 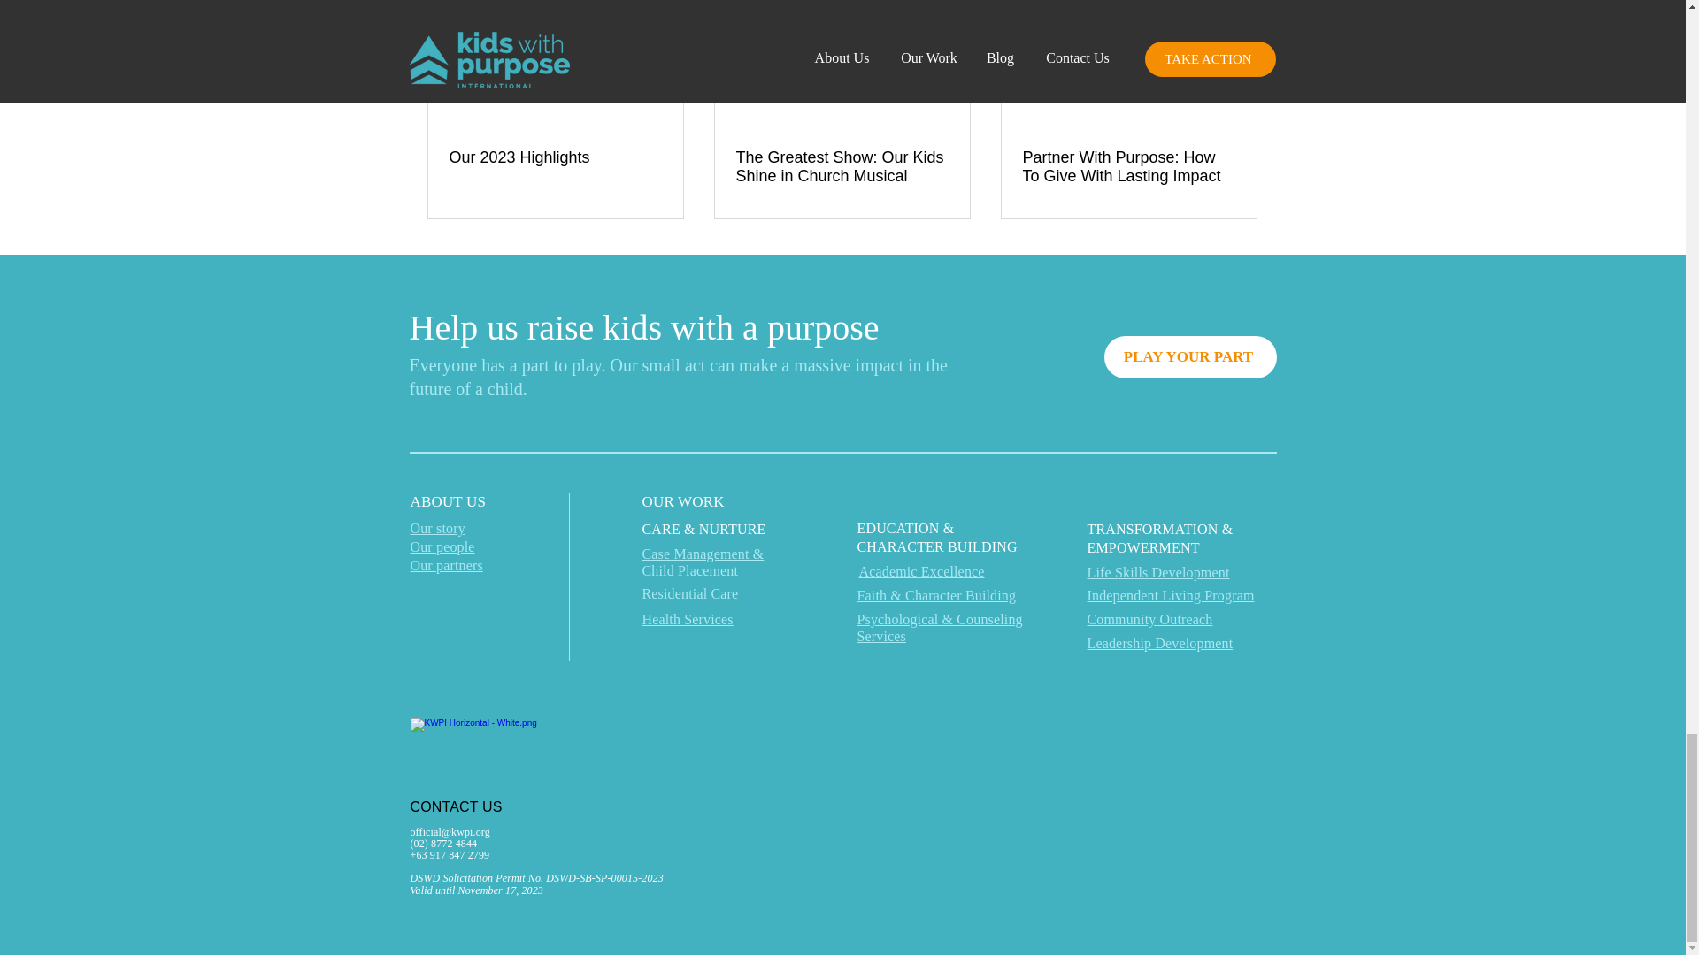 I want to click on The Greatest Show: Our Kids Shine in Church Musical, so click(x=842, y=166).